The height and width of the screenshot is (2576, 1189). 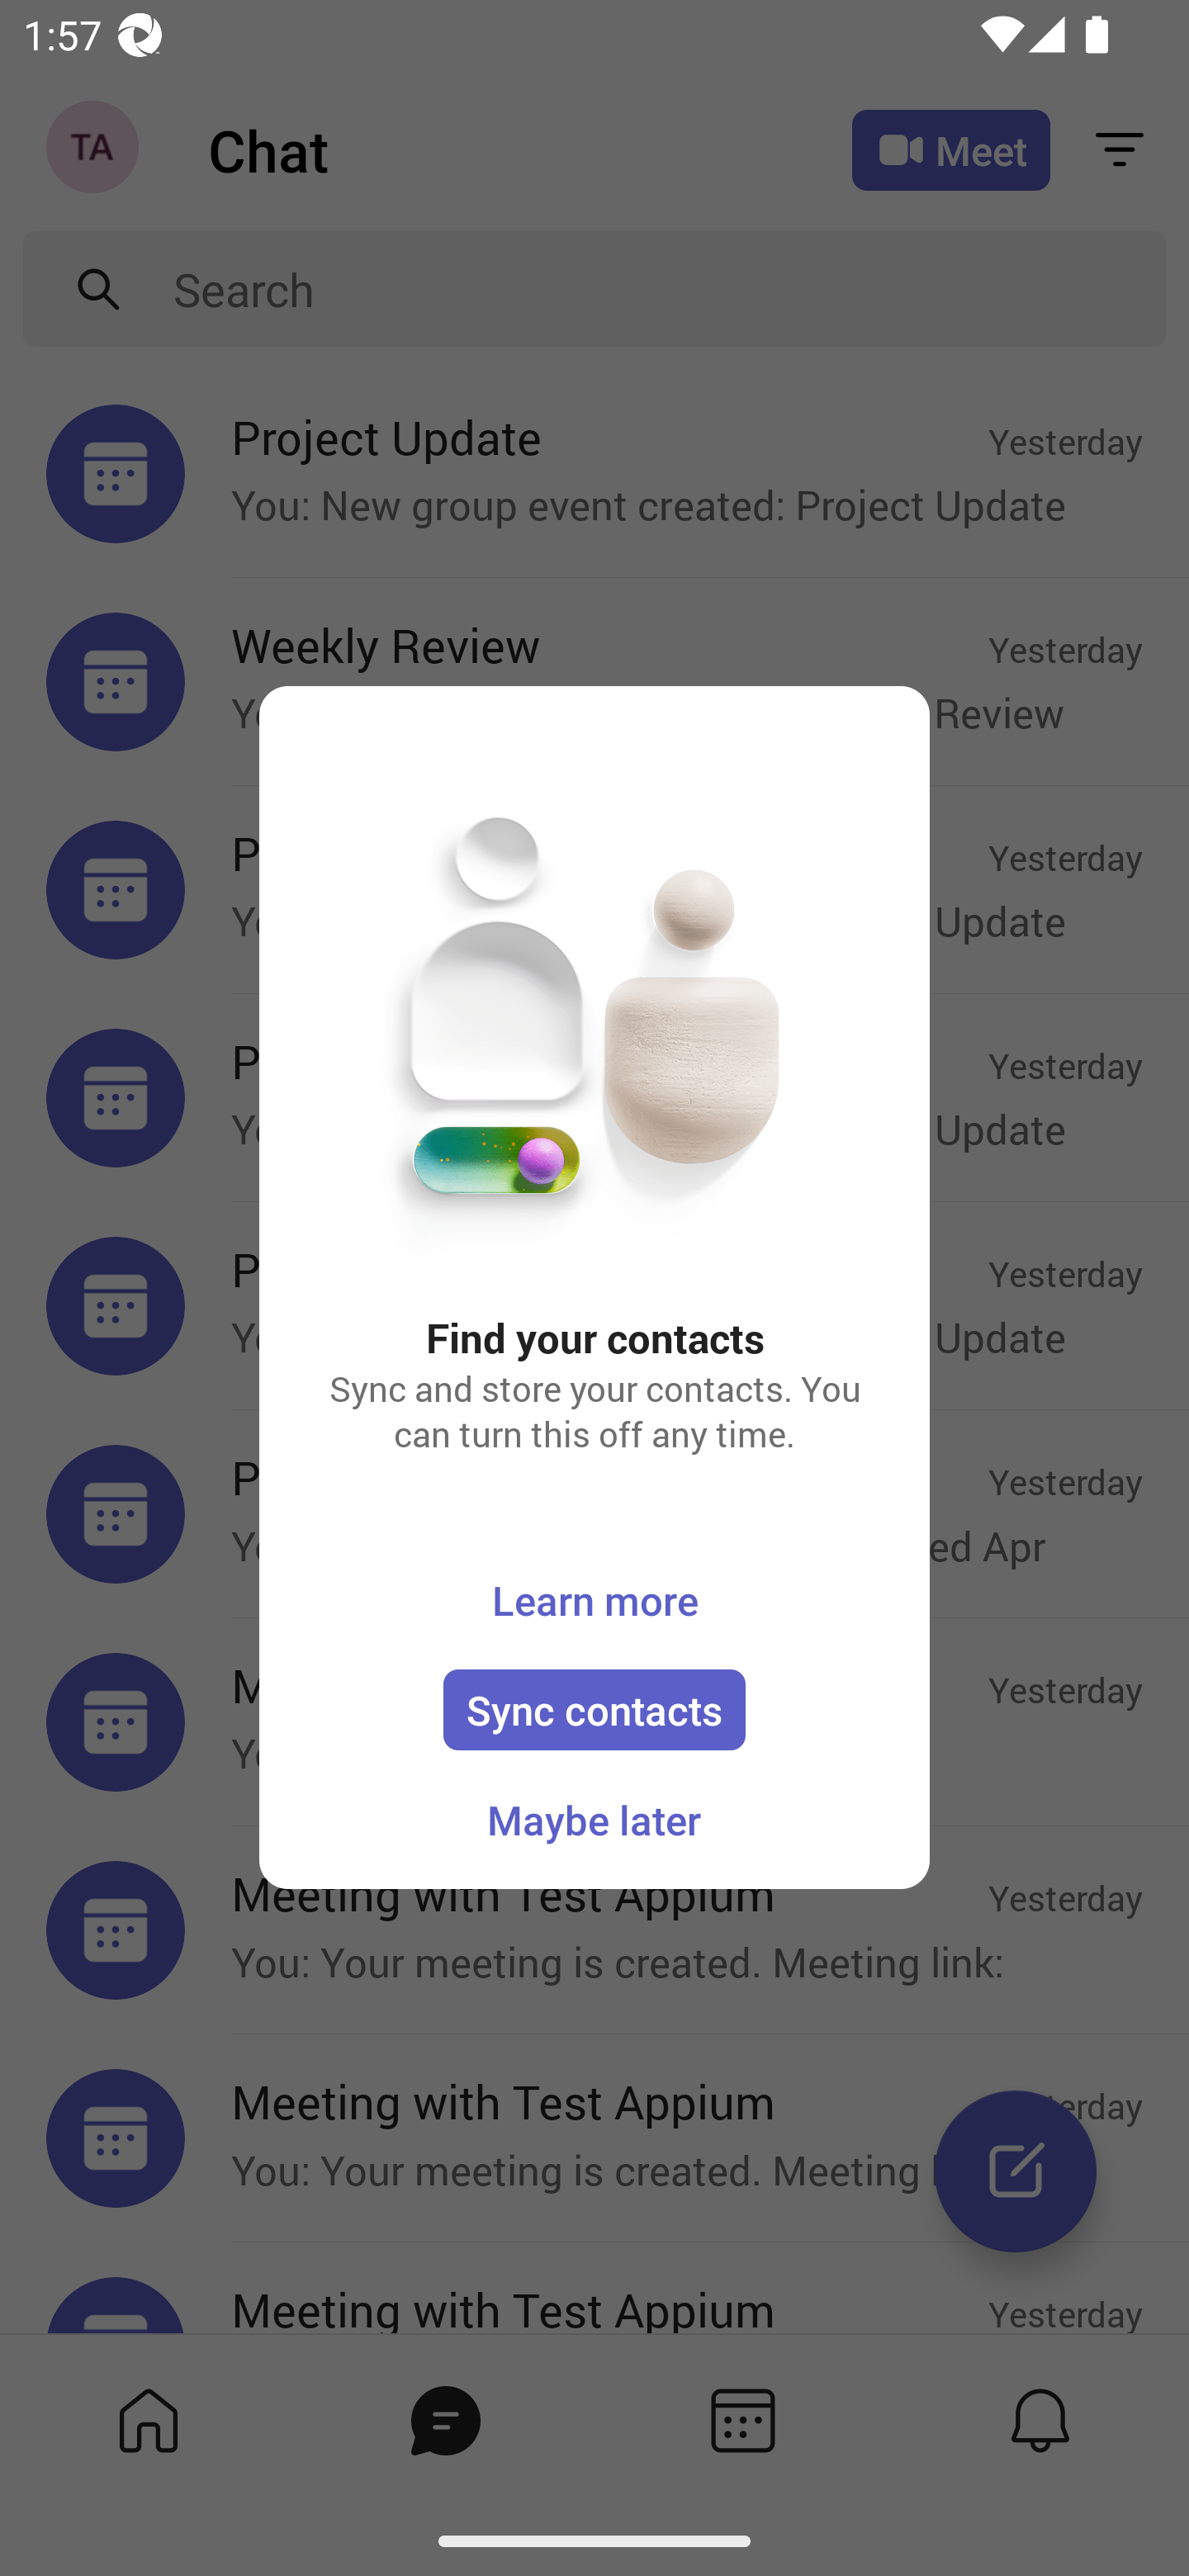 What do you see at coordinates (594, 1599) in the screenshot?
I see `Learn more` at bounding box center [594, 1599].